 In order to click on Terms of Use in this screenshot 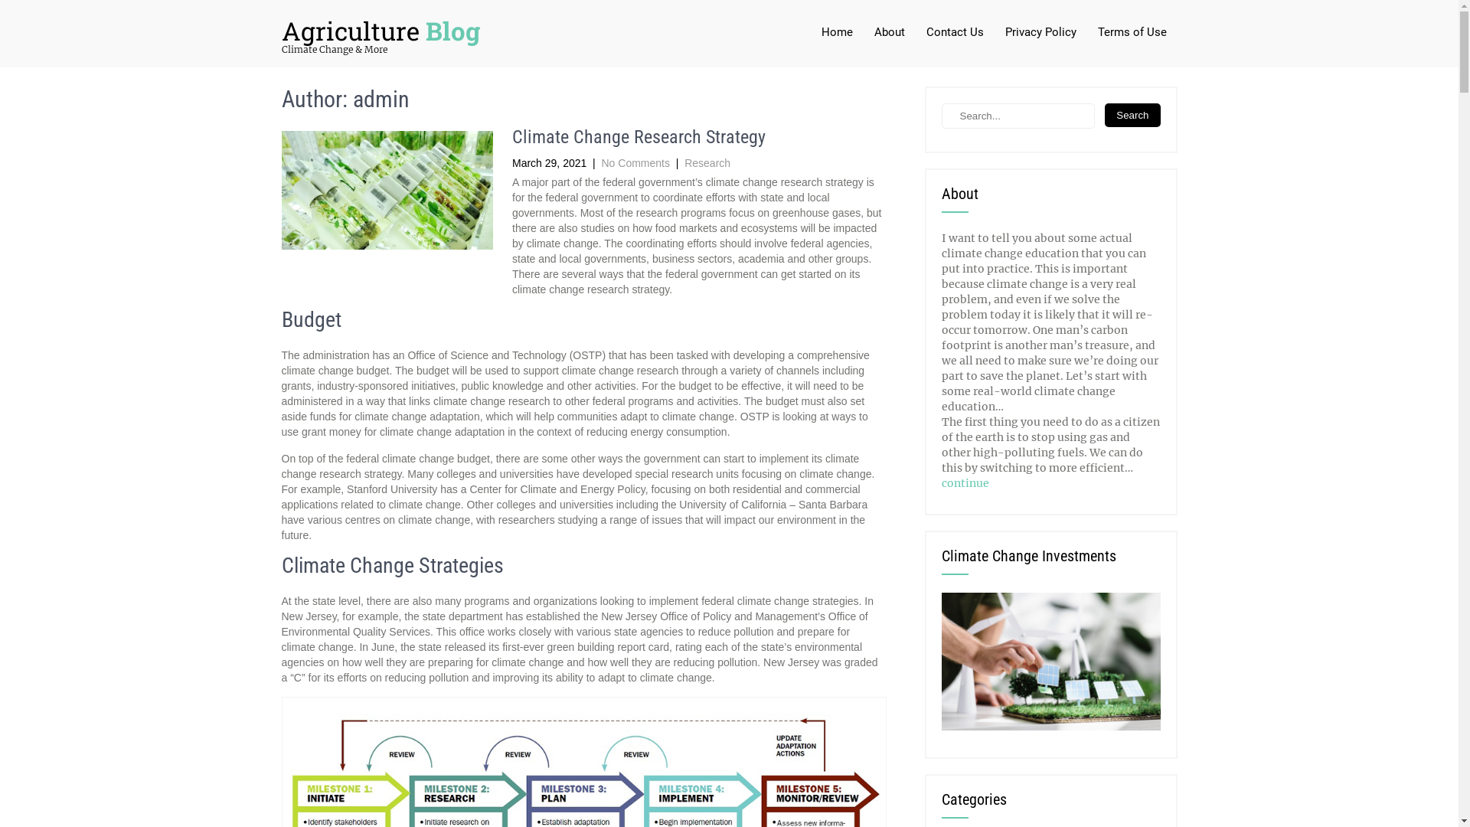, I will do `click(1132, 34)`.